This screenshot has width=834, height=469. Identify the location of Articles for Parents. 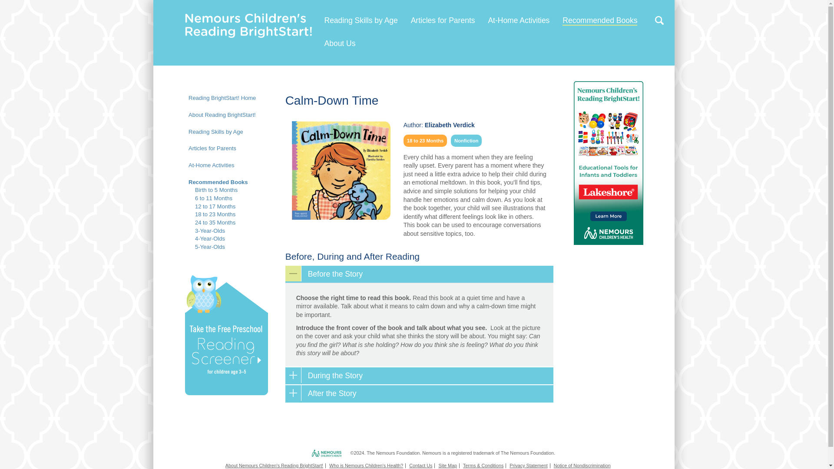
(443, 20).